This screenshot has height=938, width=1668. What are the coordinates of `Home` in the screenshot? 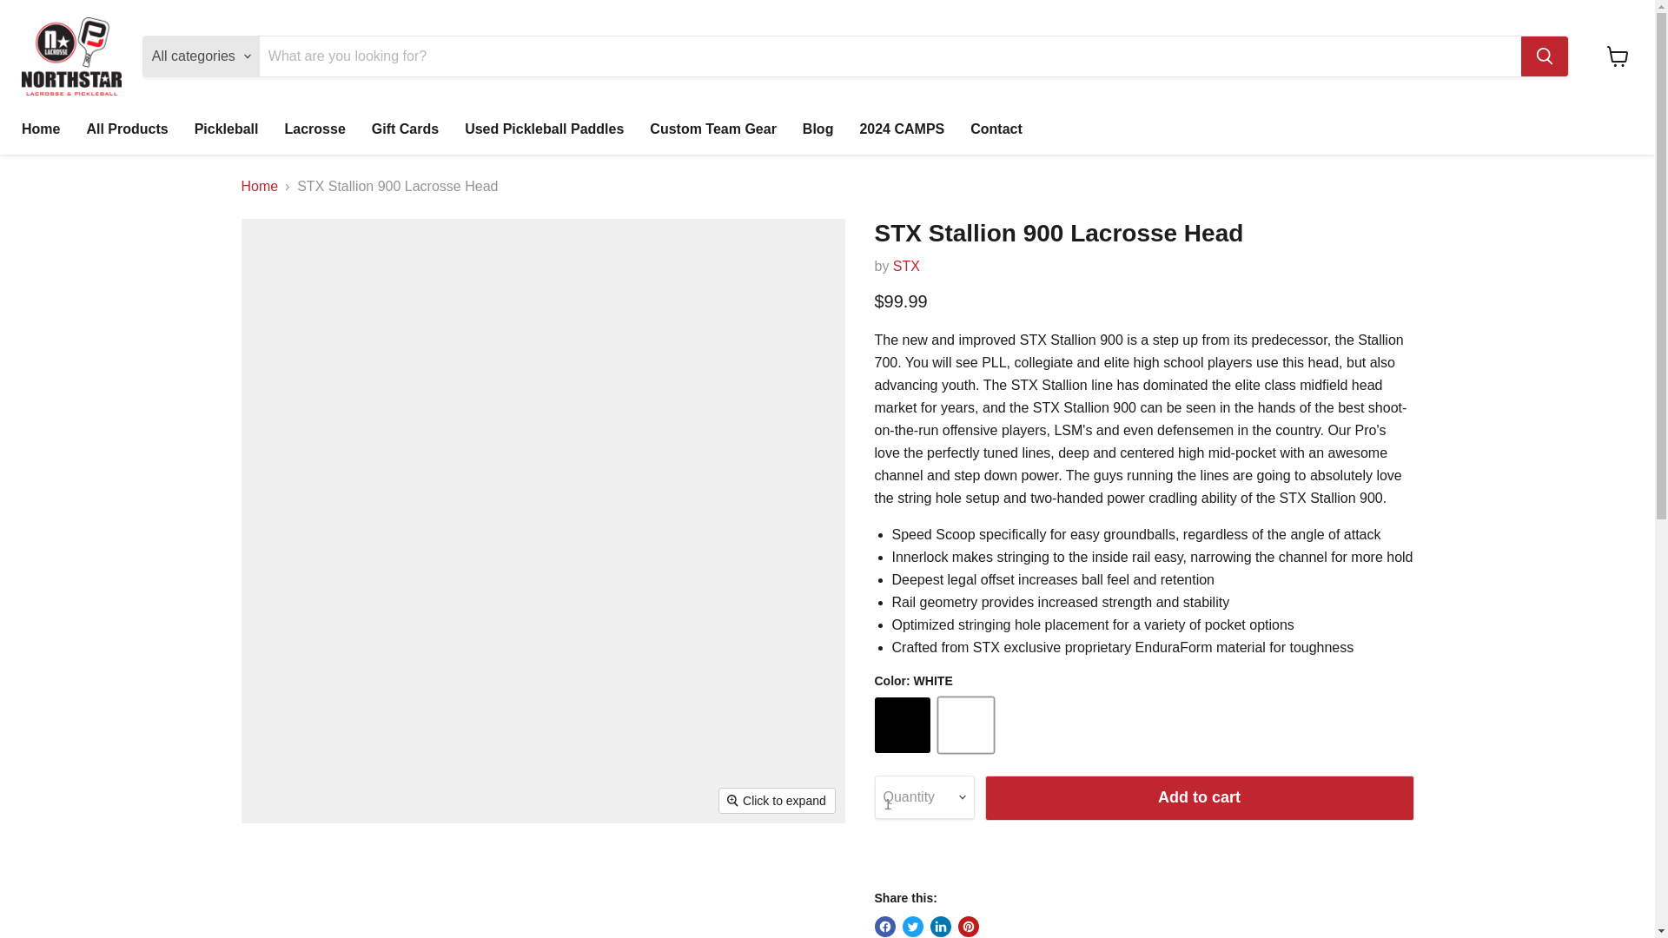 It's located at (40, 129).